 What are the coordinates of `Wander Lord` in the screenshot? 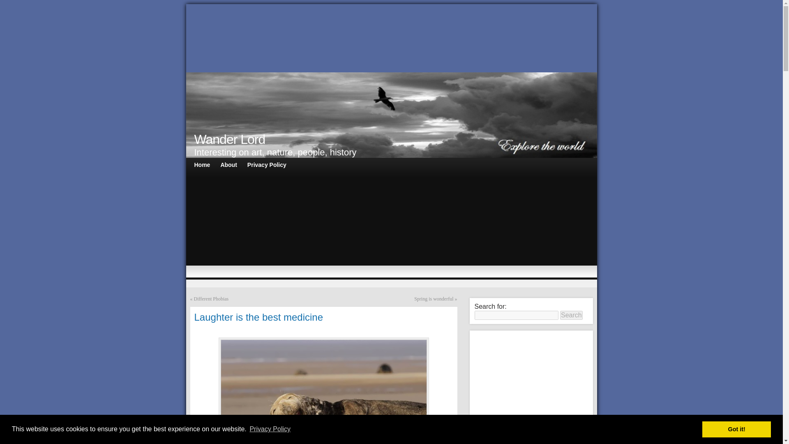 It's located at (229, 139).